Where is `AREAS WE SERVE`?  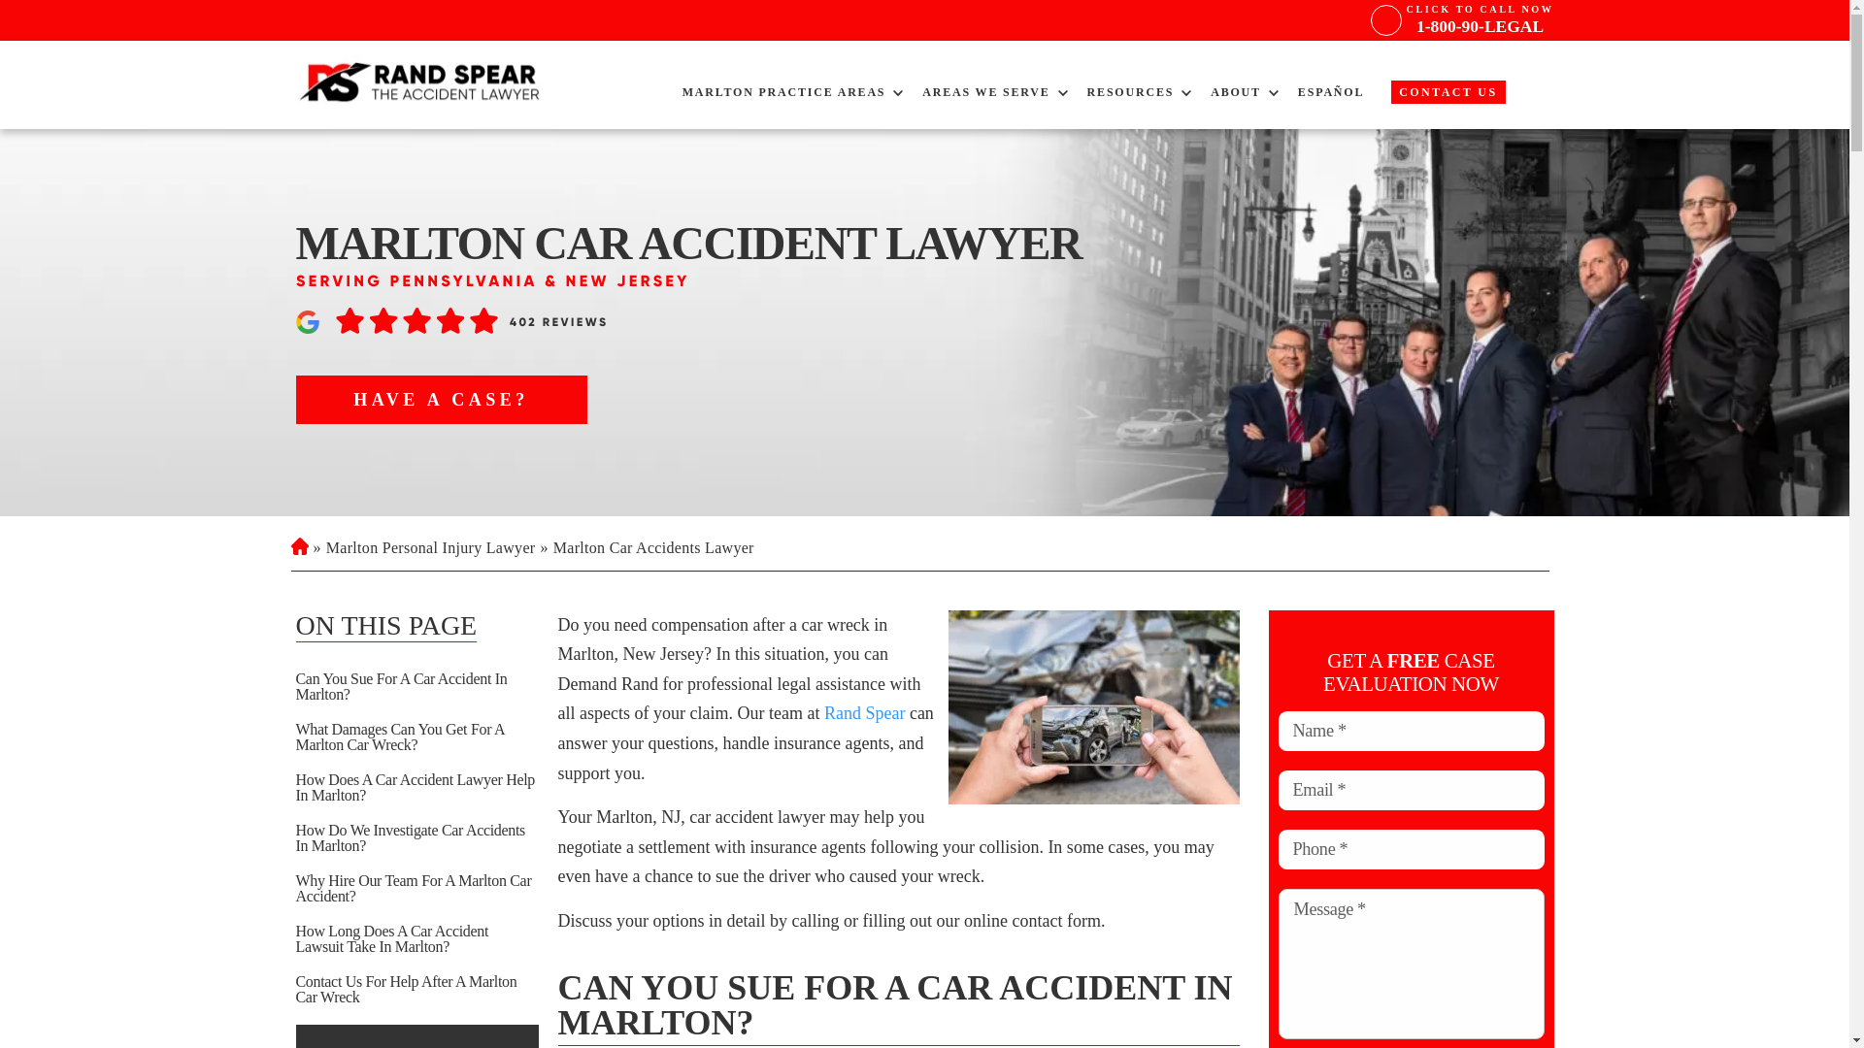 AREAS WE SERVE is located at coordinates (441, 400).